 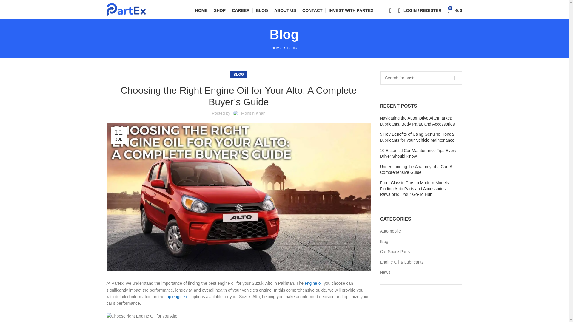 I want to click on top engine oil, so click(x=178, y=297).